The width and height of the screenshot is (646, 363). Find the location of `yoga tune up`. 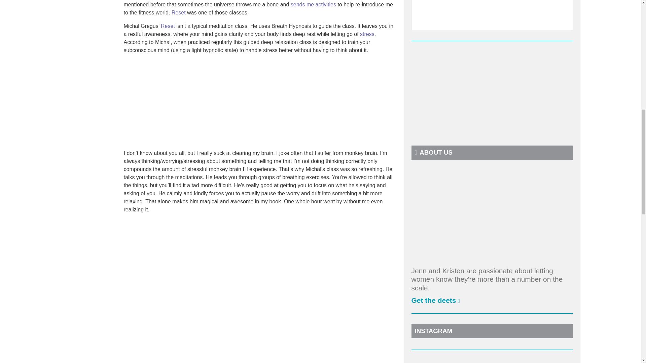

yoga tune up is located at coordinates (313, 4).